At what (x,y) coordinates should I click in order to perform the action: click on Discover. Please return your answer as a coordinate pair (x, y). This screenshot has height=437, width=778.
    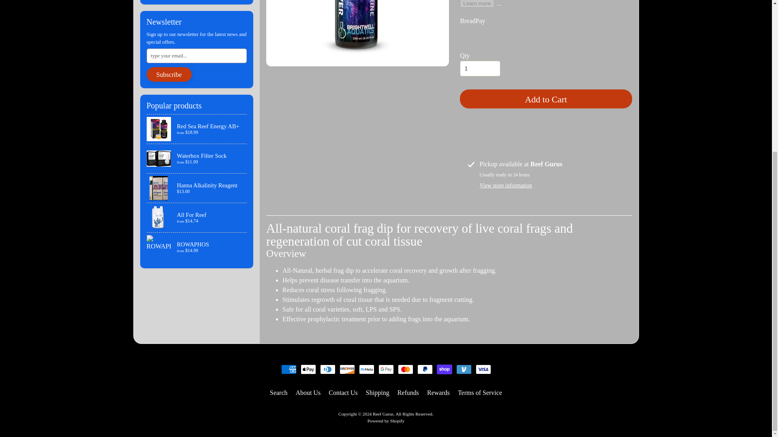
    Looking at the image, I should click on (347, 369).